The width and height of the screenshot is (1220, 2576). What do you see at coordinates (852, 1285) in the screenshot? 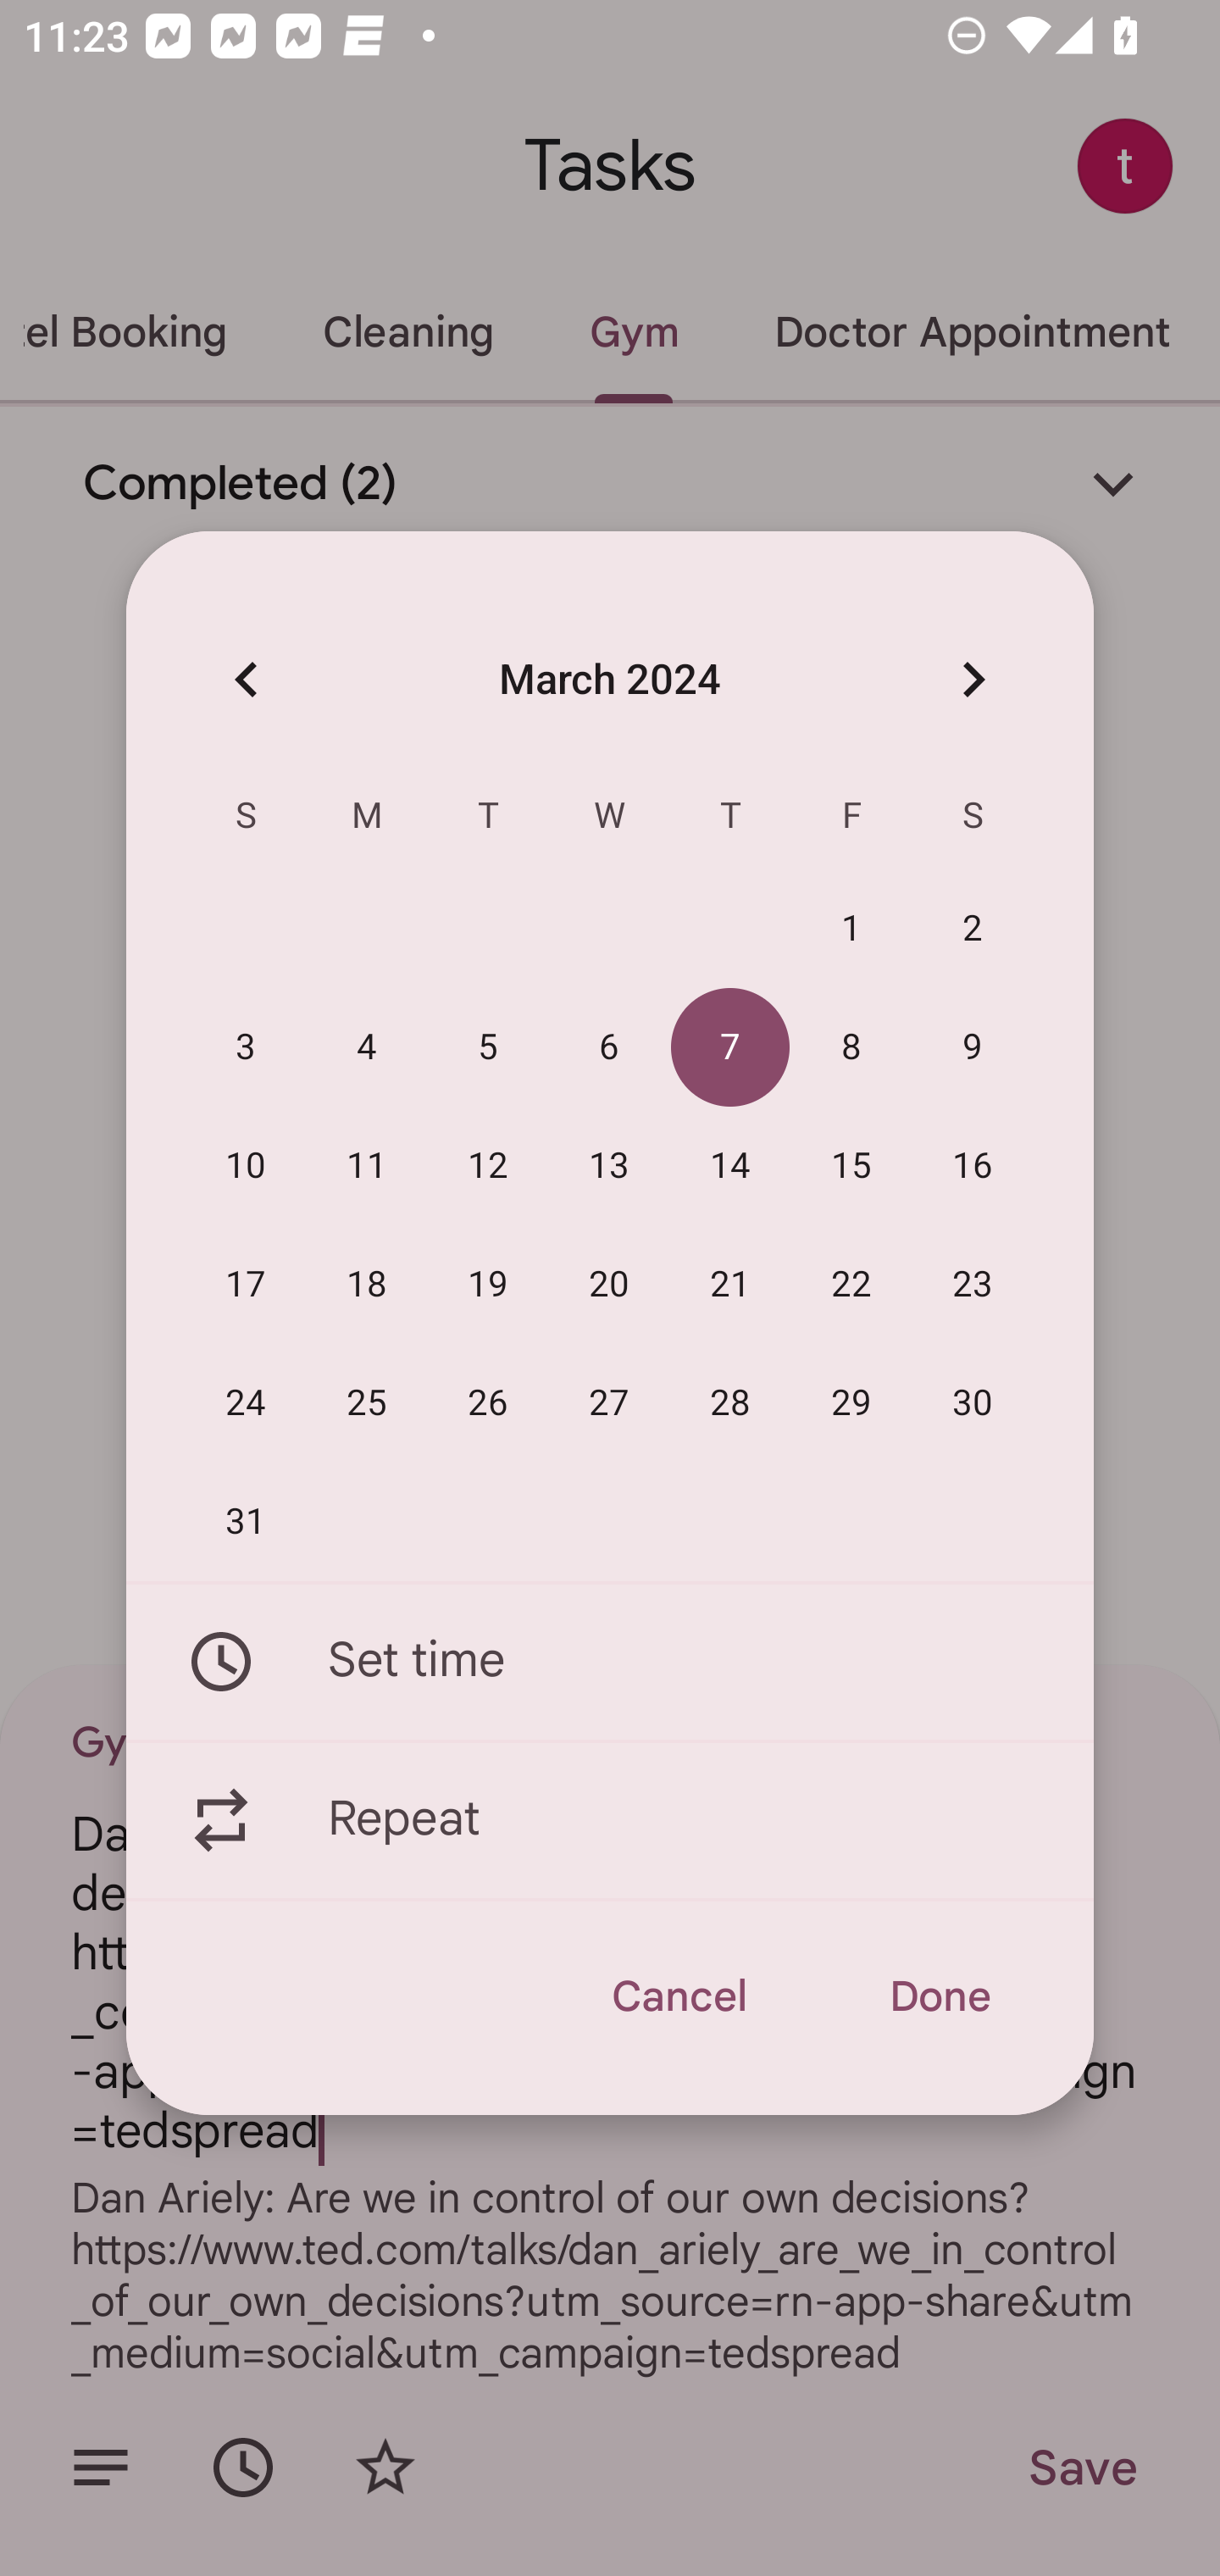
I see `22 22 March 2024` at bounding box center [852, 1285].